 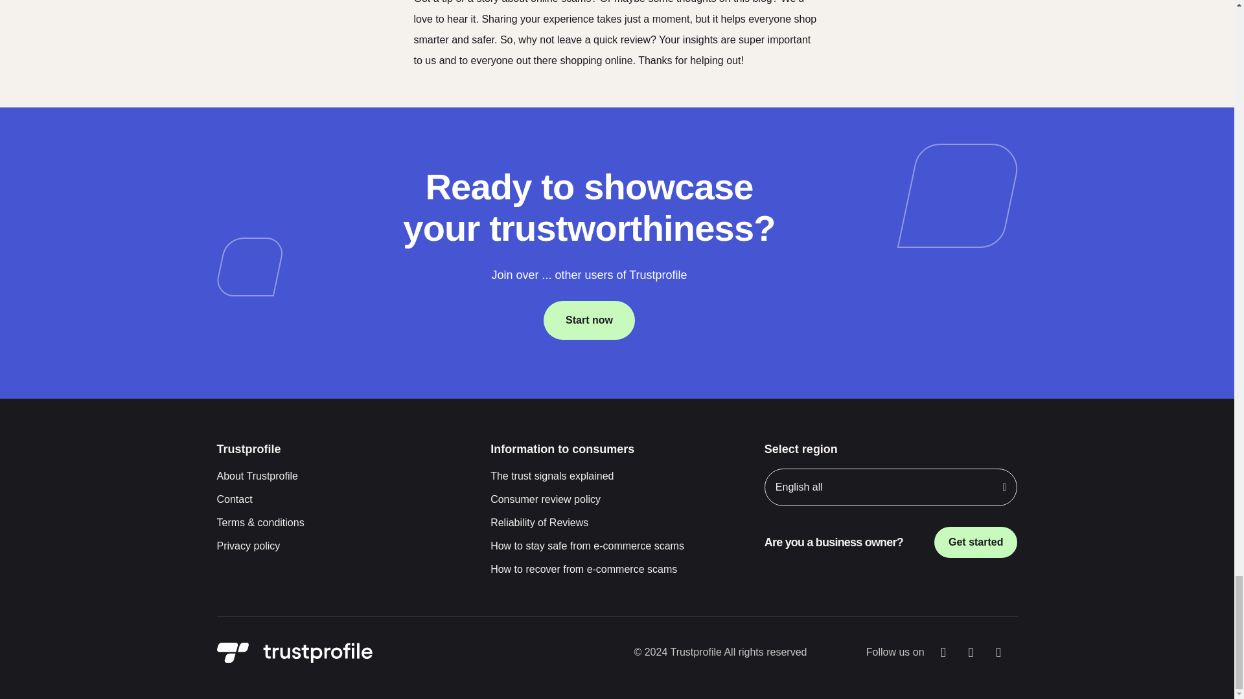 I want to click on Consumer review policy, so click(x=617, y=500).